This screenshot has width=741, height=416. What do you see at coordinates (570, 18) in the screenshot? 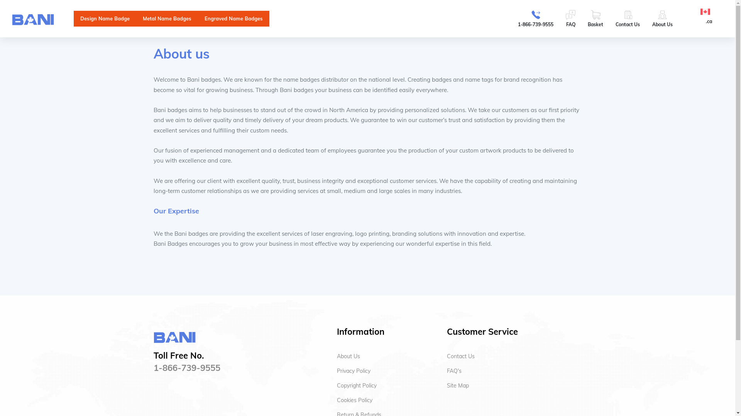
I see `FAQ` at bounding box center [570, 18].